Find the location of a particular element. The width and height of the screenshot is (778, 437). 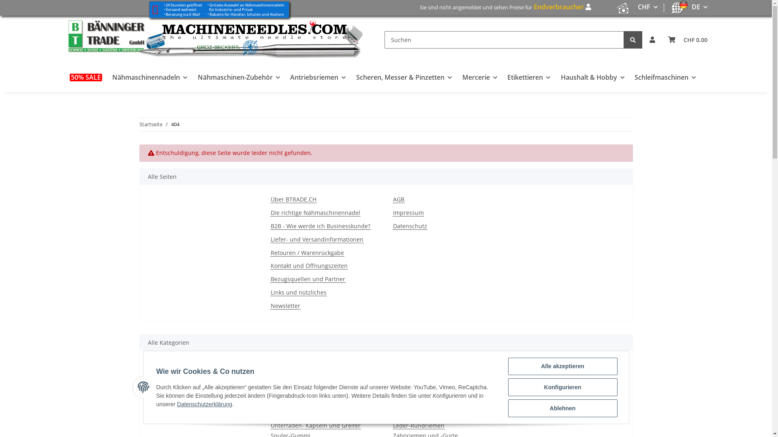

Liefer- und Versandinformationen is located at coordinates (317, 240).